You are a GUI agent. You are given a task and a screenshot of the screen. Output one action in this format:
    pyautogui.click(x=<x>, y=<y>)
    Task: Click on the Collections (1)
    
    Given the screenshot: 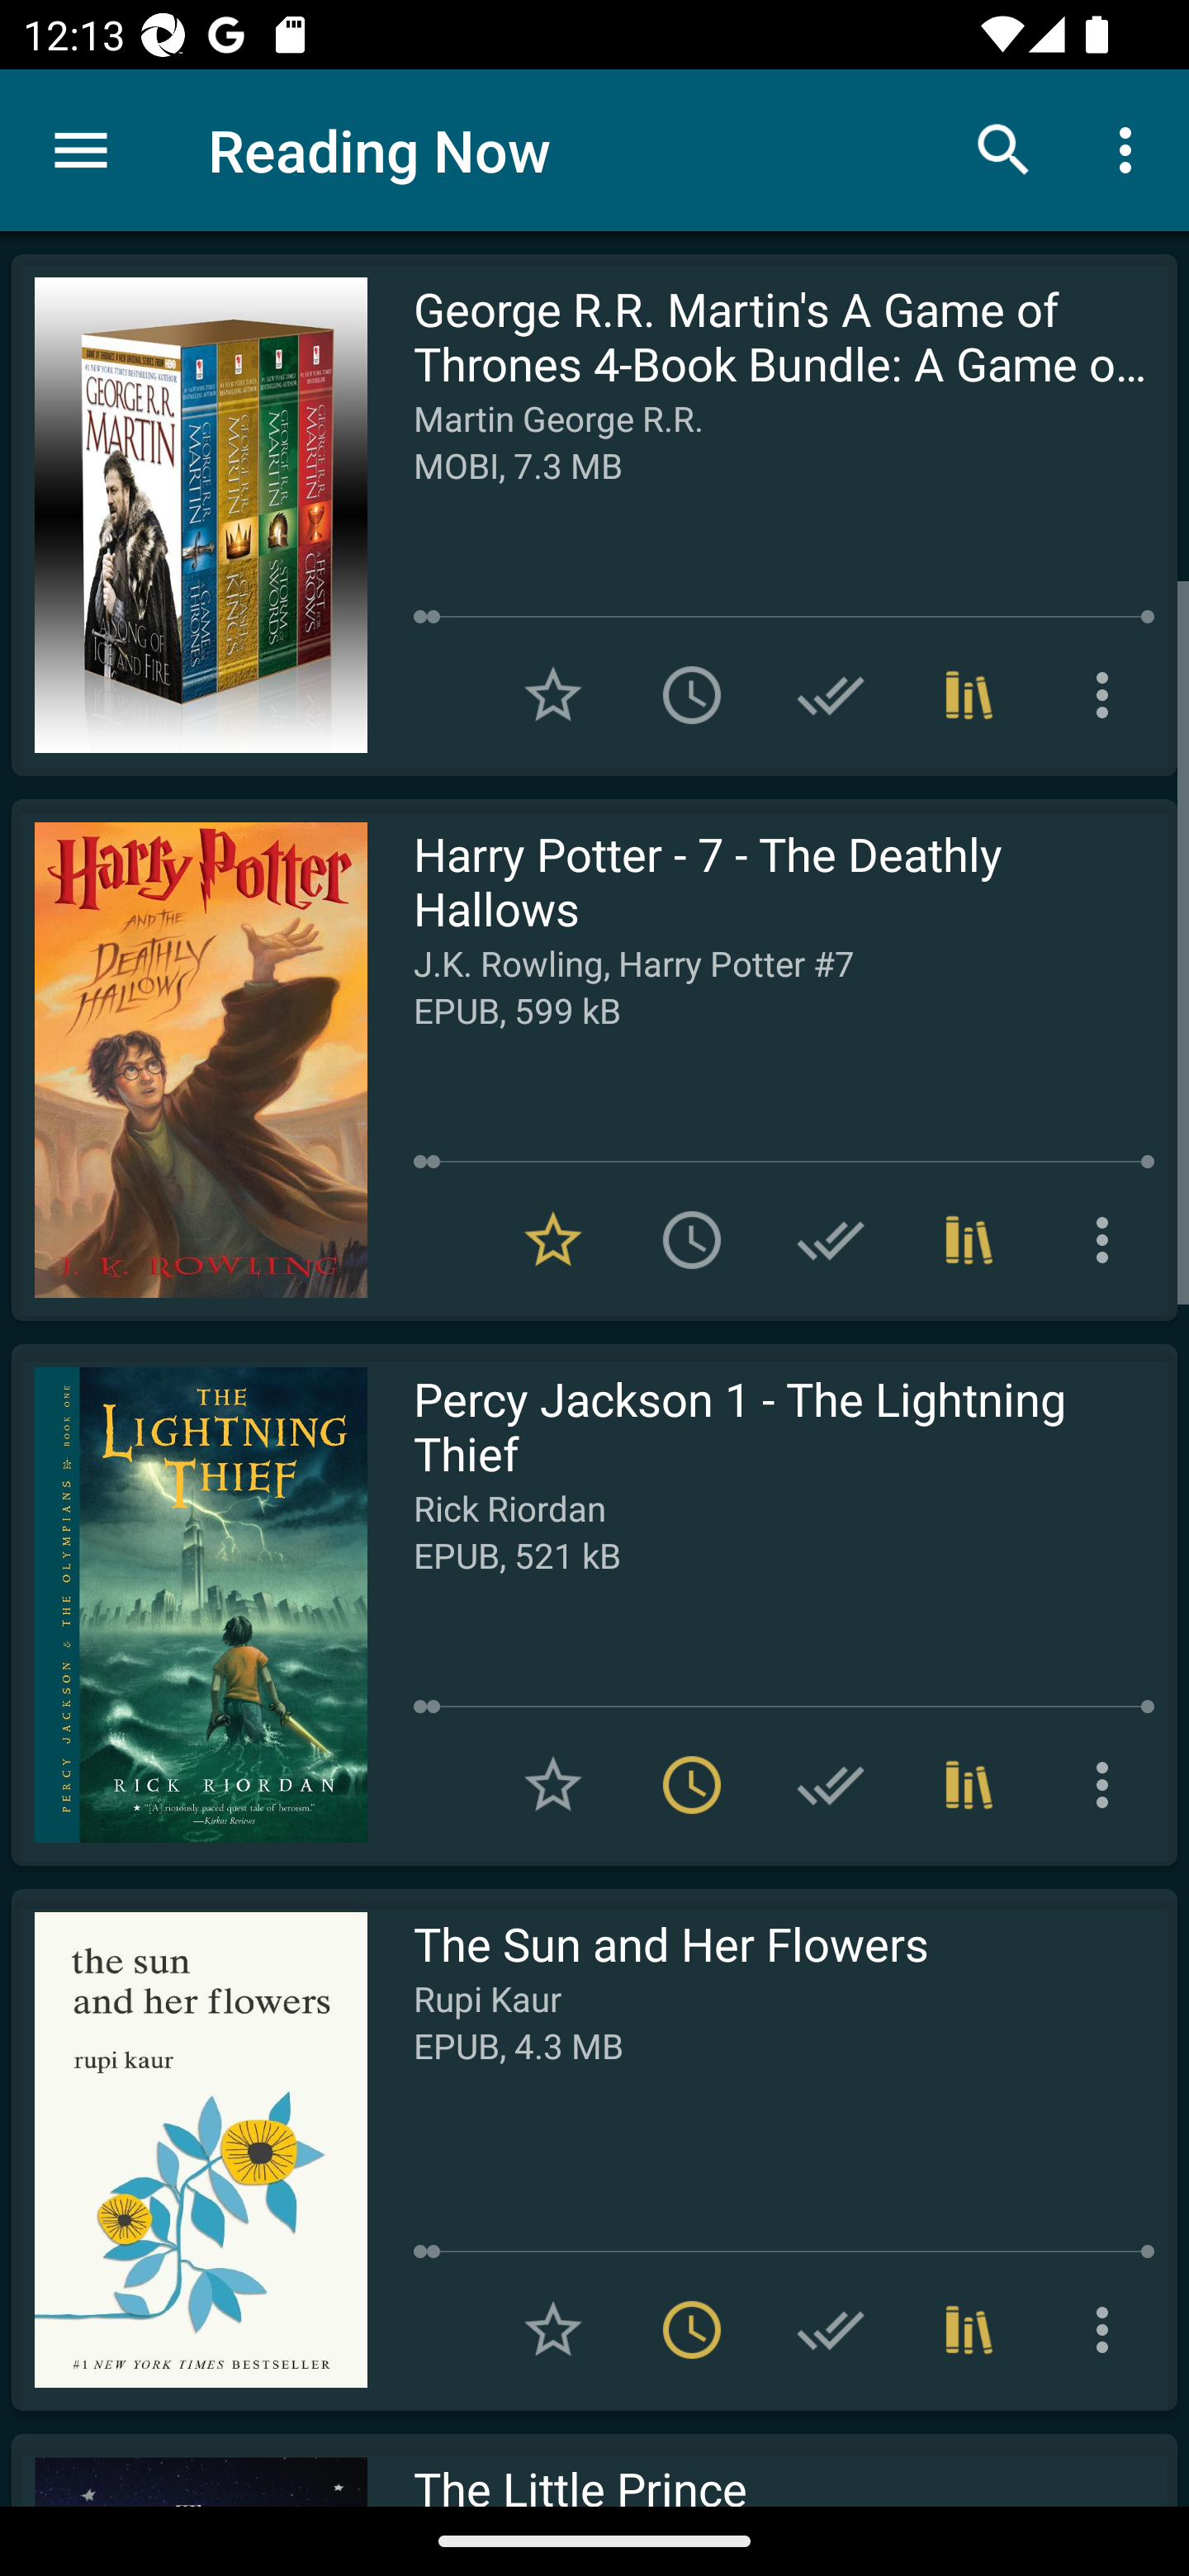 What is the action you would take?
    pyautogui.click(x=969, y=1238)
    